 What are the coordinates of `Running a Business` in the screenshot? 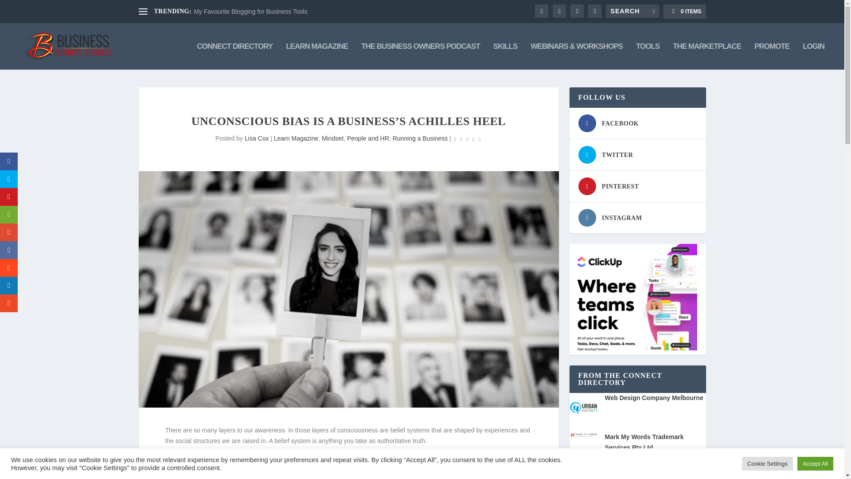 It's located at (420, 138).